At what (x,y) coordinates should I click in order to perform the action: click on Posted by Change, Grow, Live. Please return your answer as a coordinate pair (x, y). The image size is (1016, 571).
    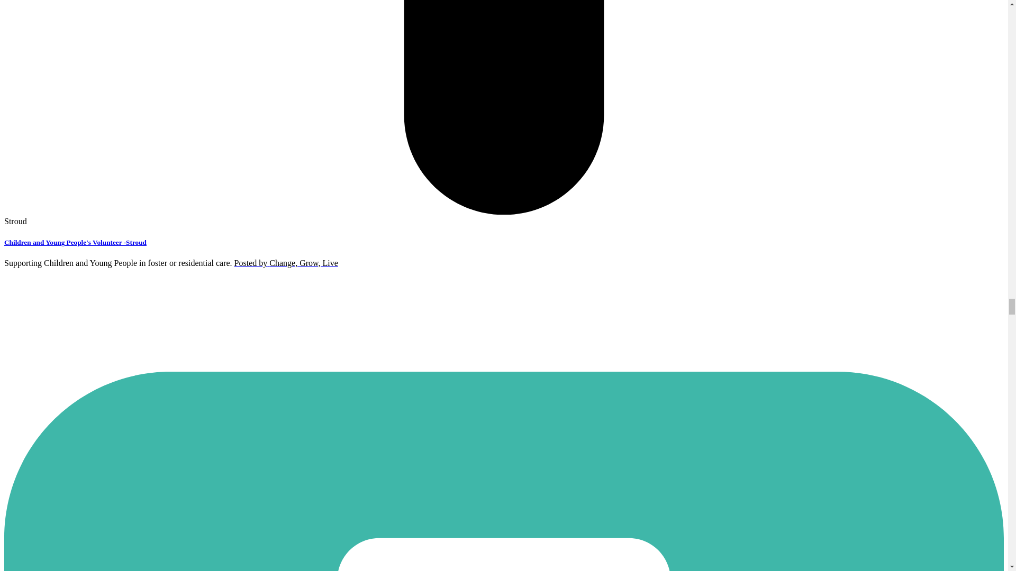
    Looking at the image, I should click on (286, 263).